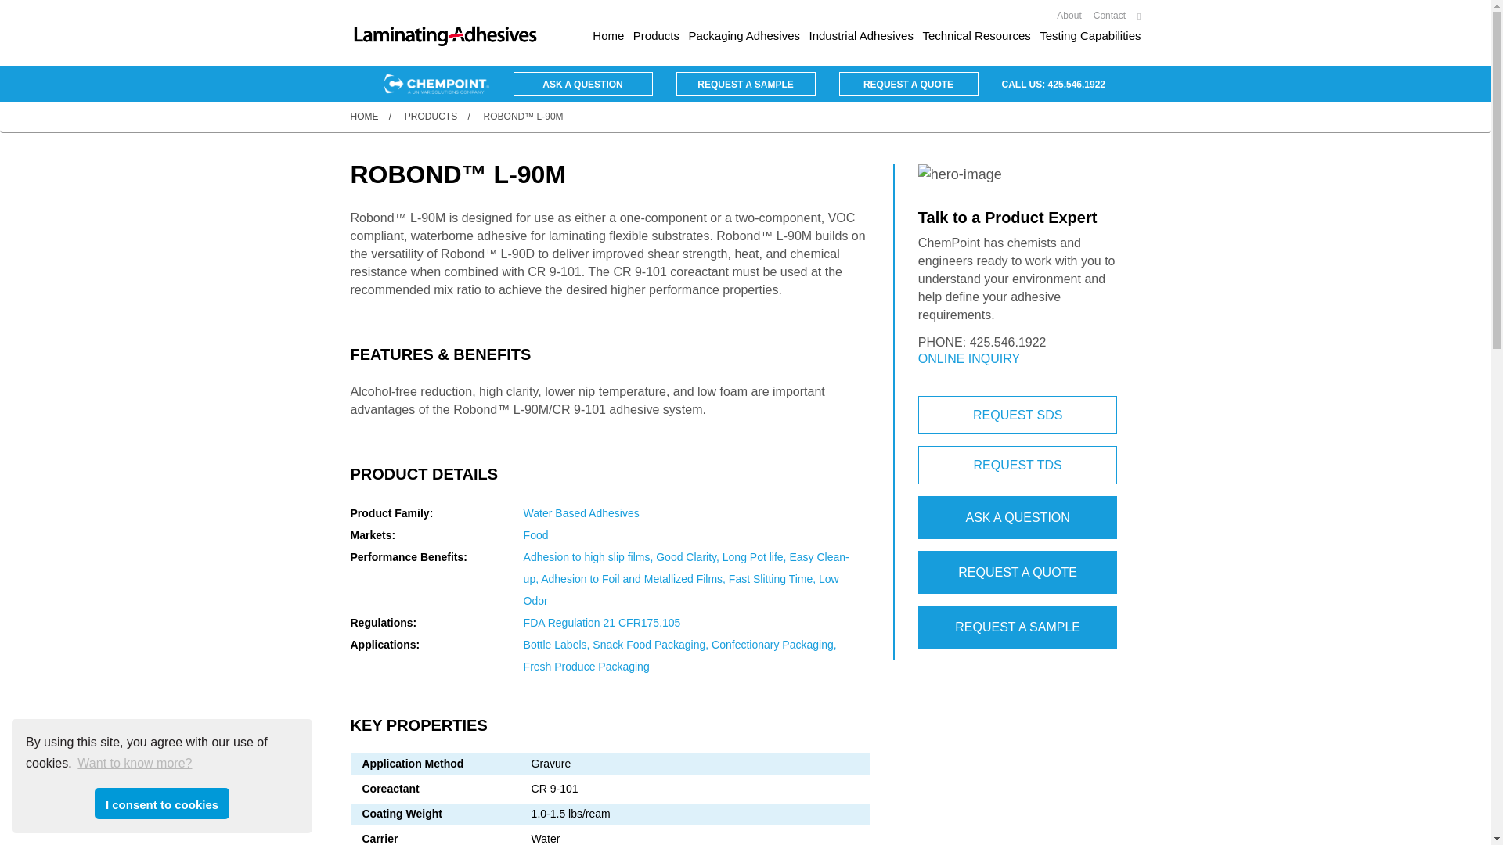 The image size is (1503, 845). I want to click on PRODUCTS, so click(431, 116).